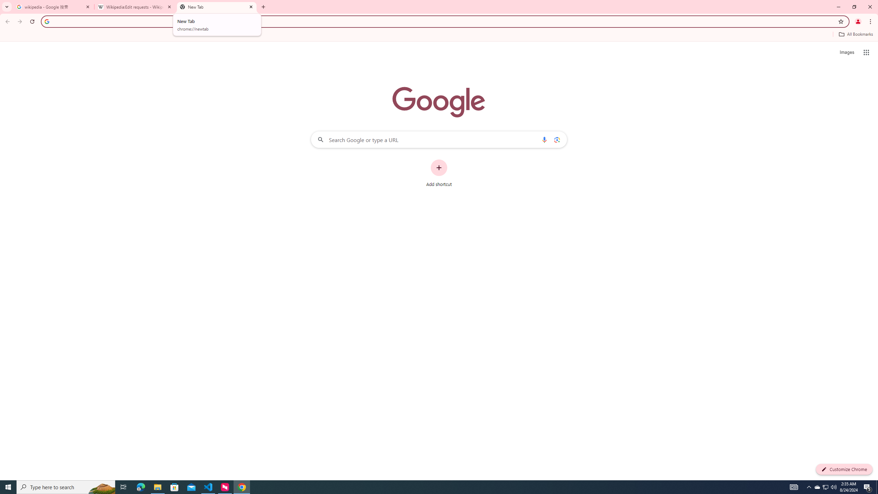 This screenshot has width=878, height=494. What do you see at coordinates (866, 52) in the screenshot?
I see `Google apps` at bounding box center [866, 52].